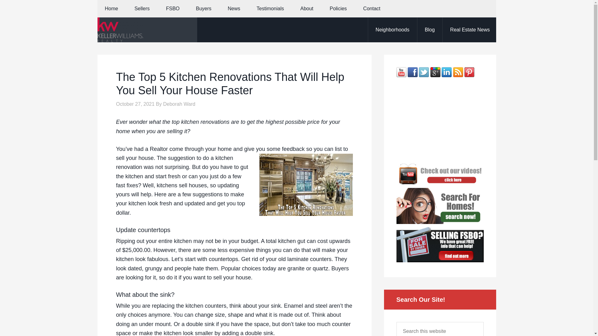  What do you see at coordinates (111, 9) in the screenshot?
I see `Home` at bounding box center [111, 9].